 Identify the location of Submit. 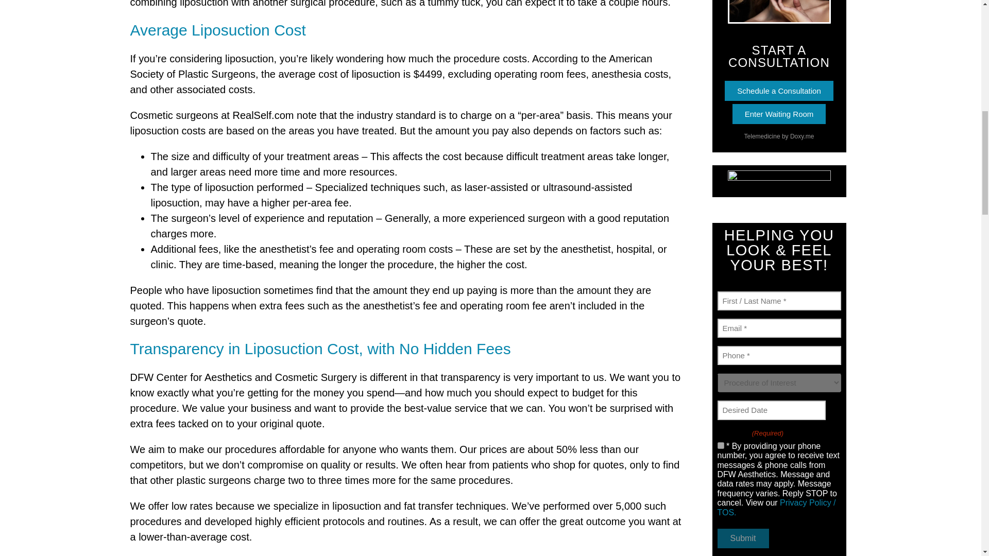
(743, 538).